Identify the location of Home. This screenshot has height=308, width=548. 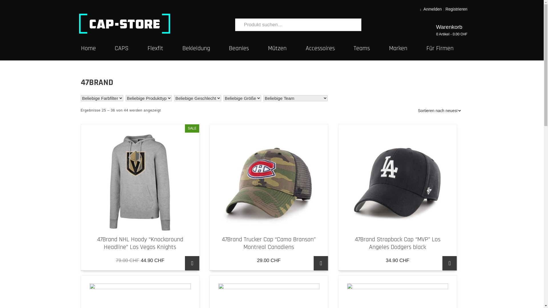
(98, 49).